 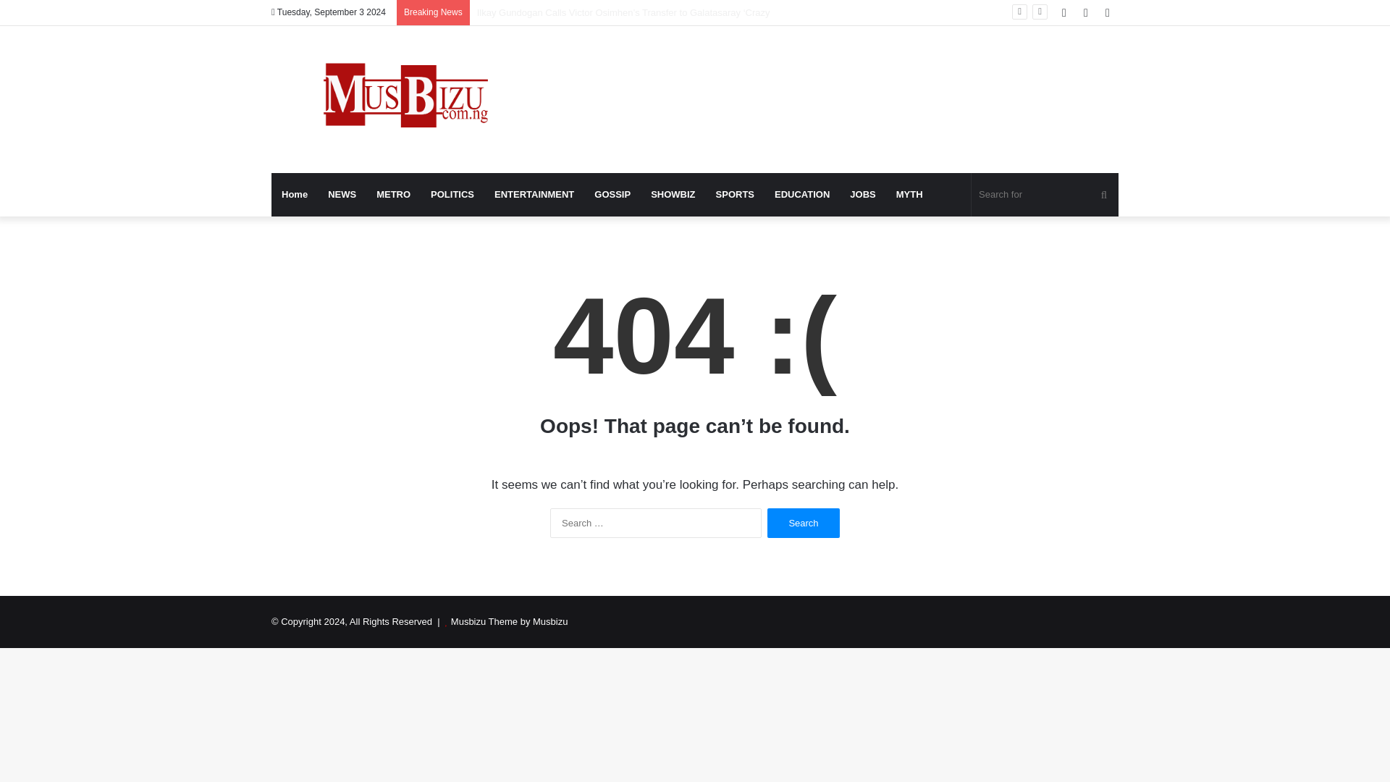 What do you see at coordinates (862, 194) in the screenshot?
I see `JOBS` at bounding box center [862, 194].